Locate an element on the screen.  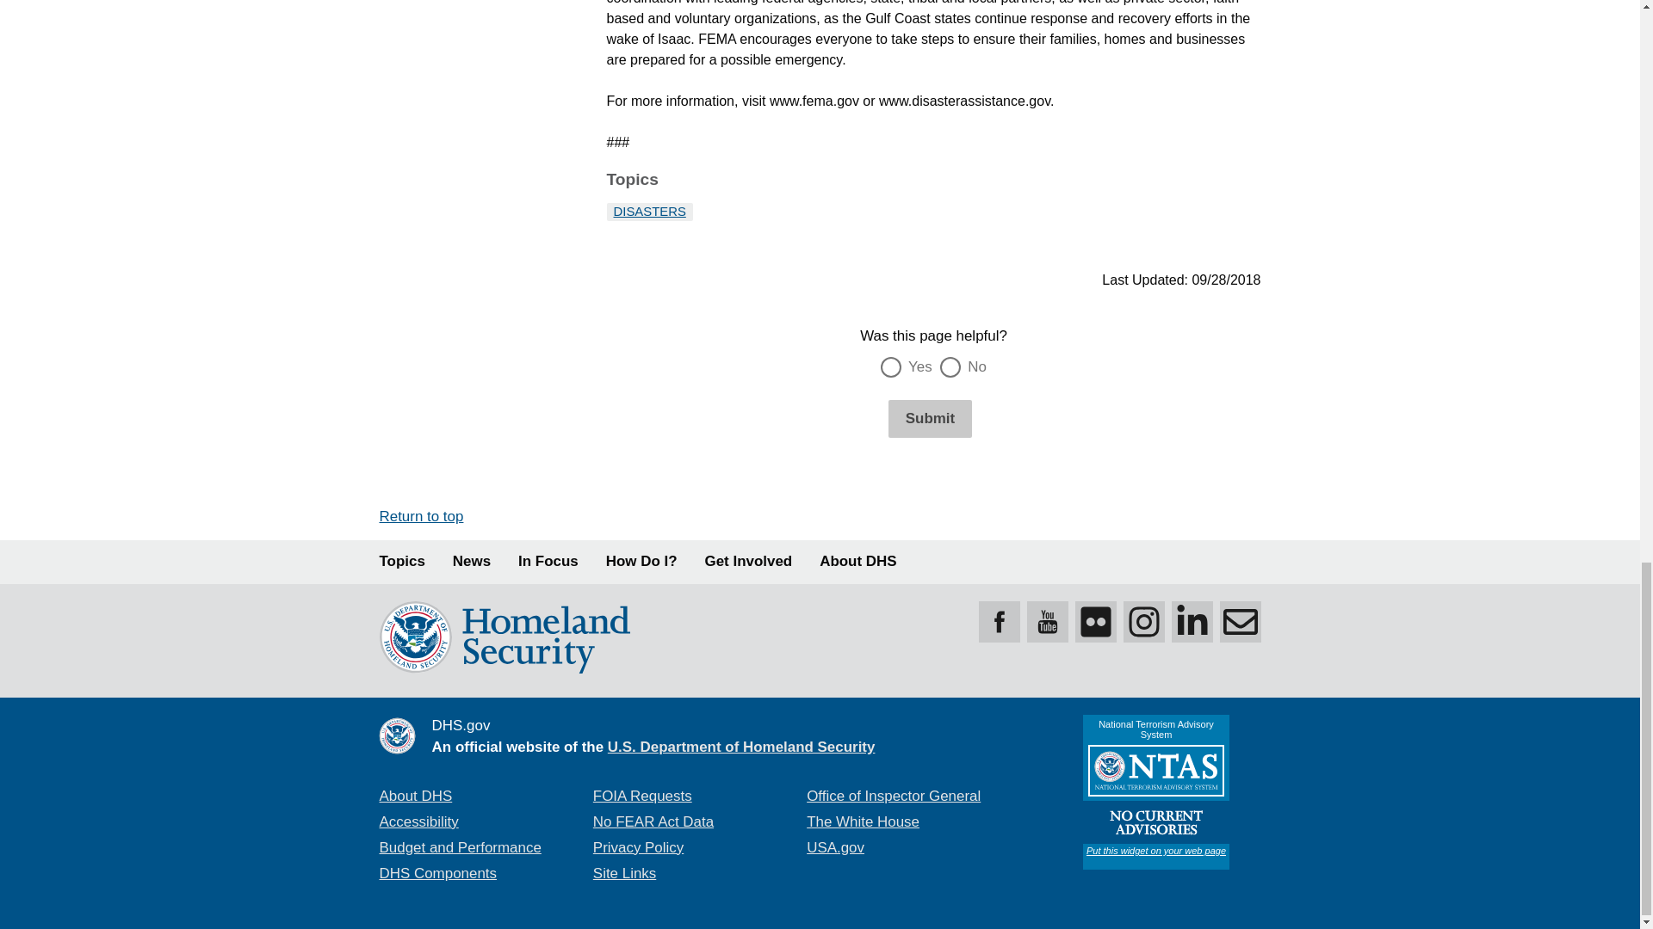
USA.gov is located at coordinates (835, 847).